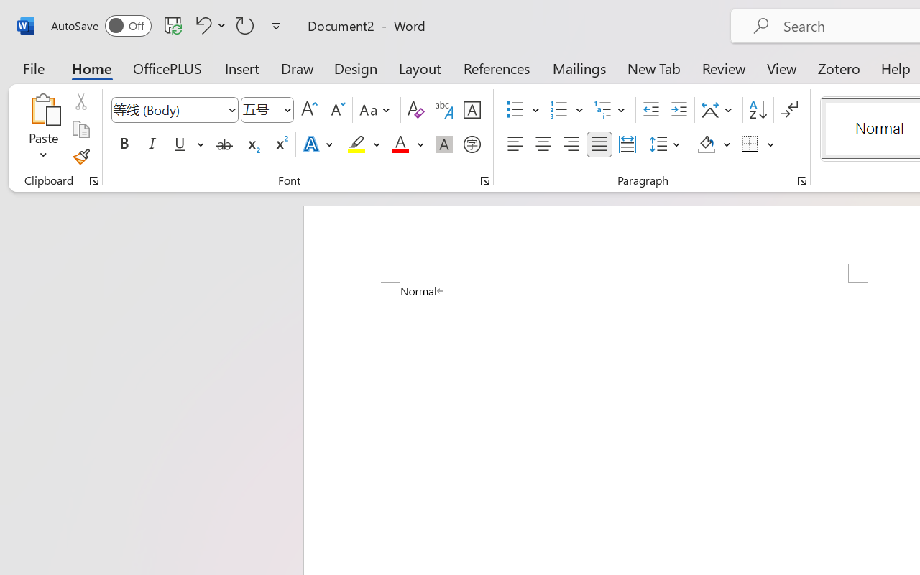 The width and height of the screenshot is (920, 575). Describe the element at coordinates (758, 144) in the screenshot. I see `Borders` at that location.